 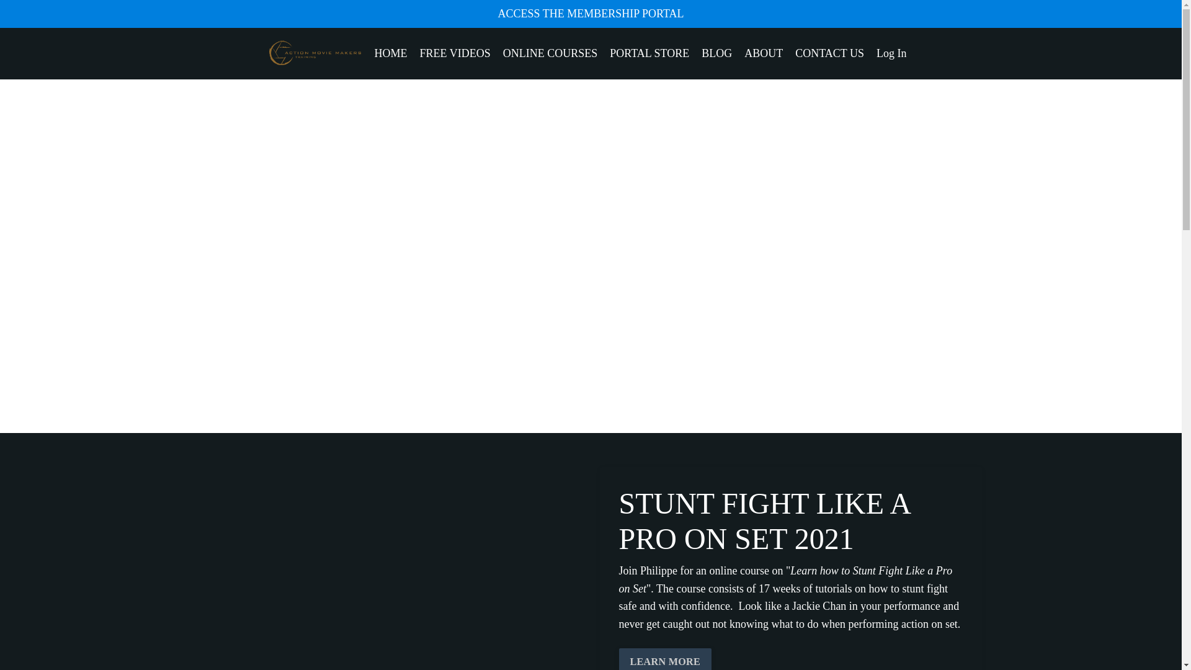 What do you see at coordinates (455, 53) in the screenshot?
I see `FREE VIDEOS` at bounding box center [455, 53].